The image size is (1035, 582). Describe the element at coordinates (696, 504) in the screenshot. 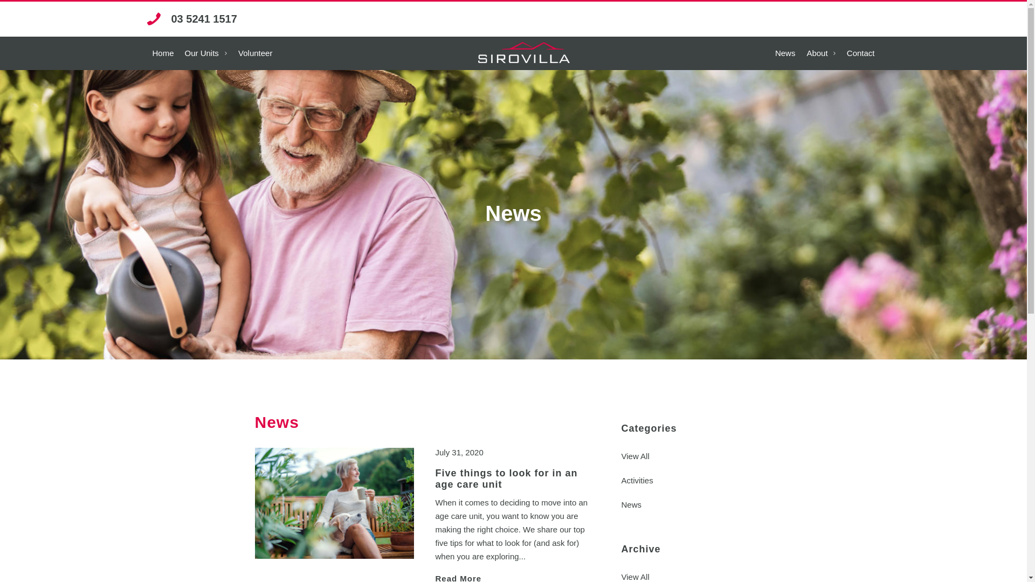

I see `News` at that location.